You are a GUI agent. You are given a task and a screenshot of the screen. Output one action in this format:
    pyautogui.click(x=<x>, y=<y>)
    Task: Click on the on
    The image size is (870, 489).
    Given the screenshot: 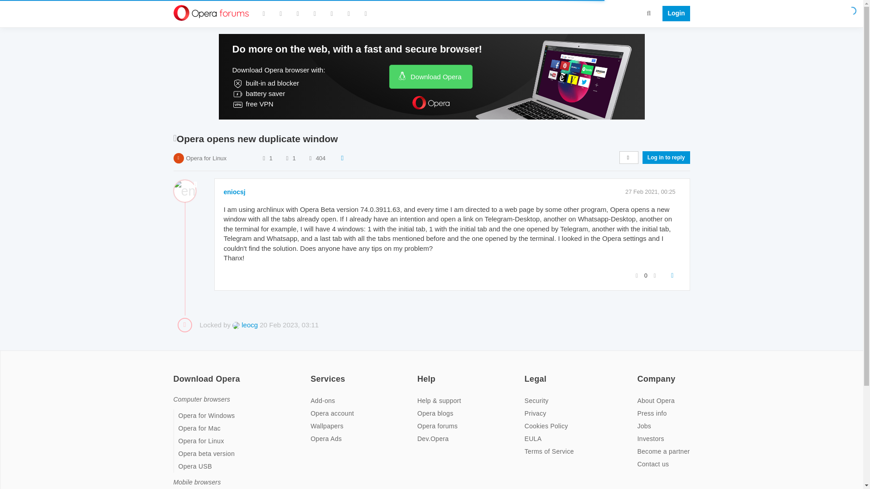 What is the action you would take?
    pyautogui.click(x=527, y=373)
    